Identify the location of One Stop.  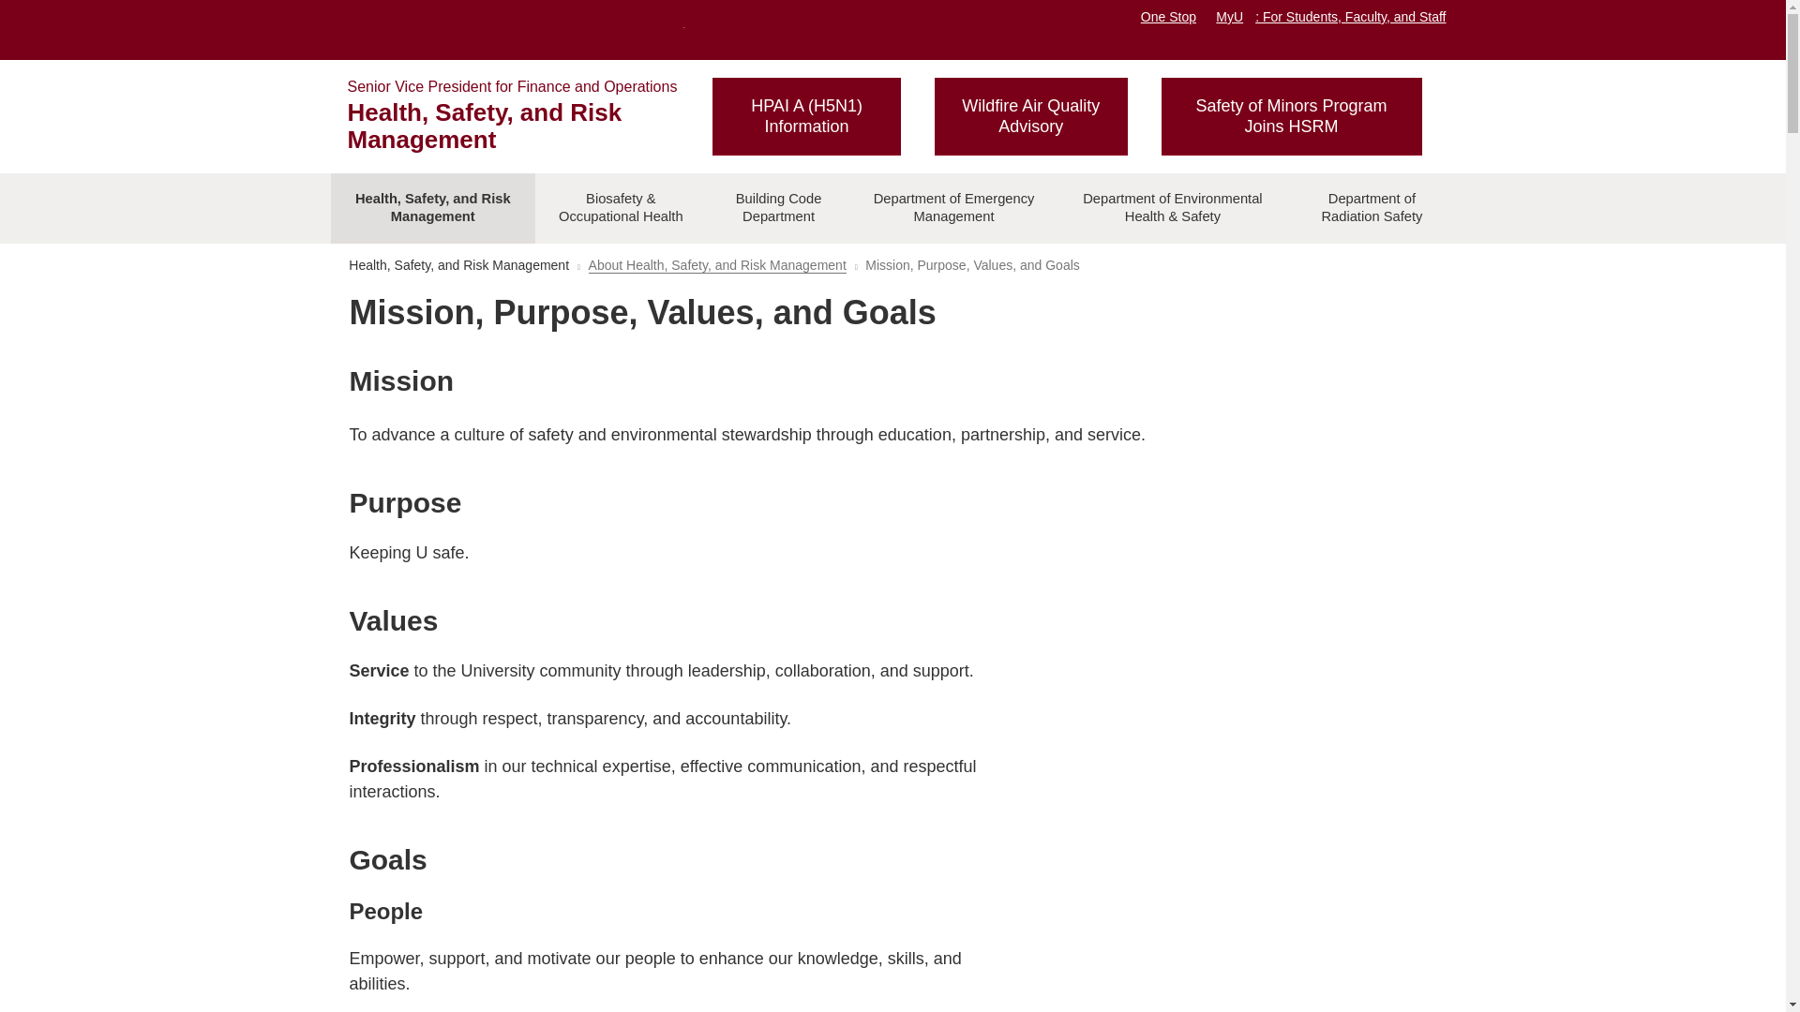
(1168, 16).